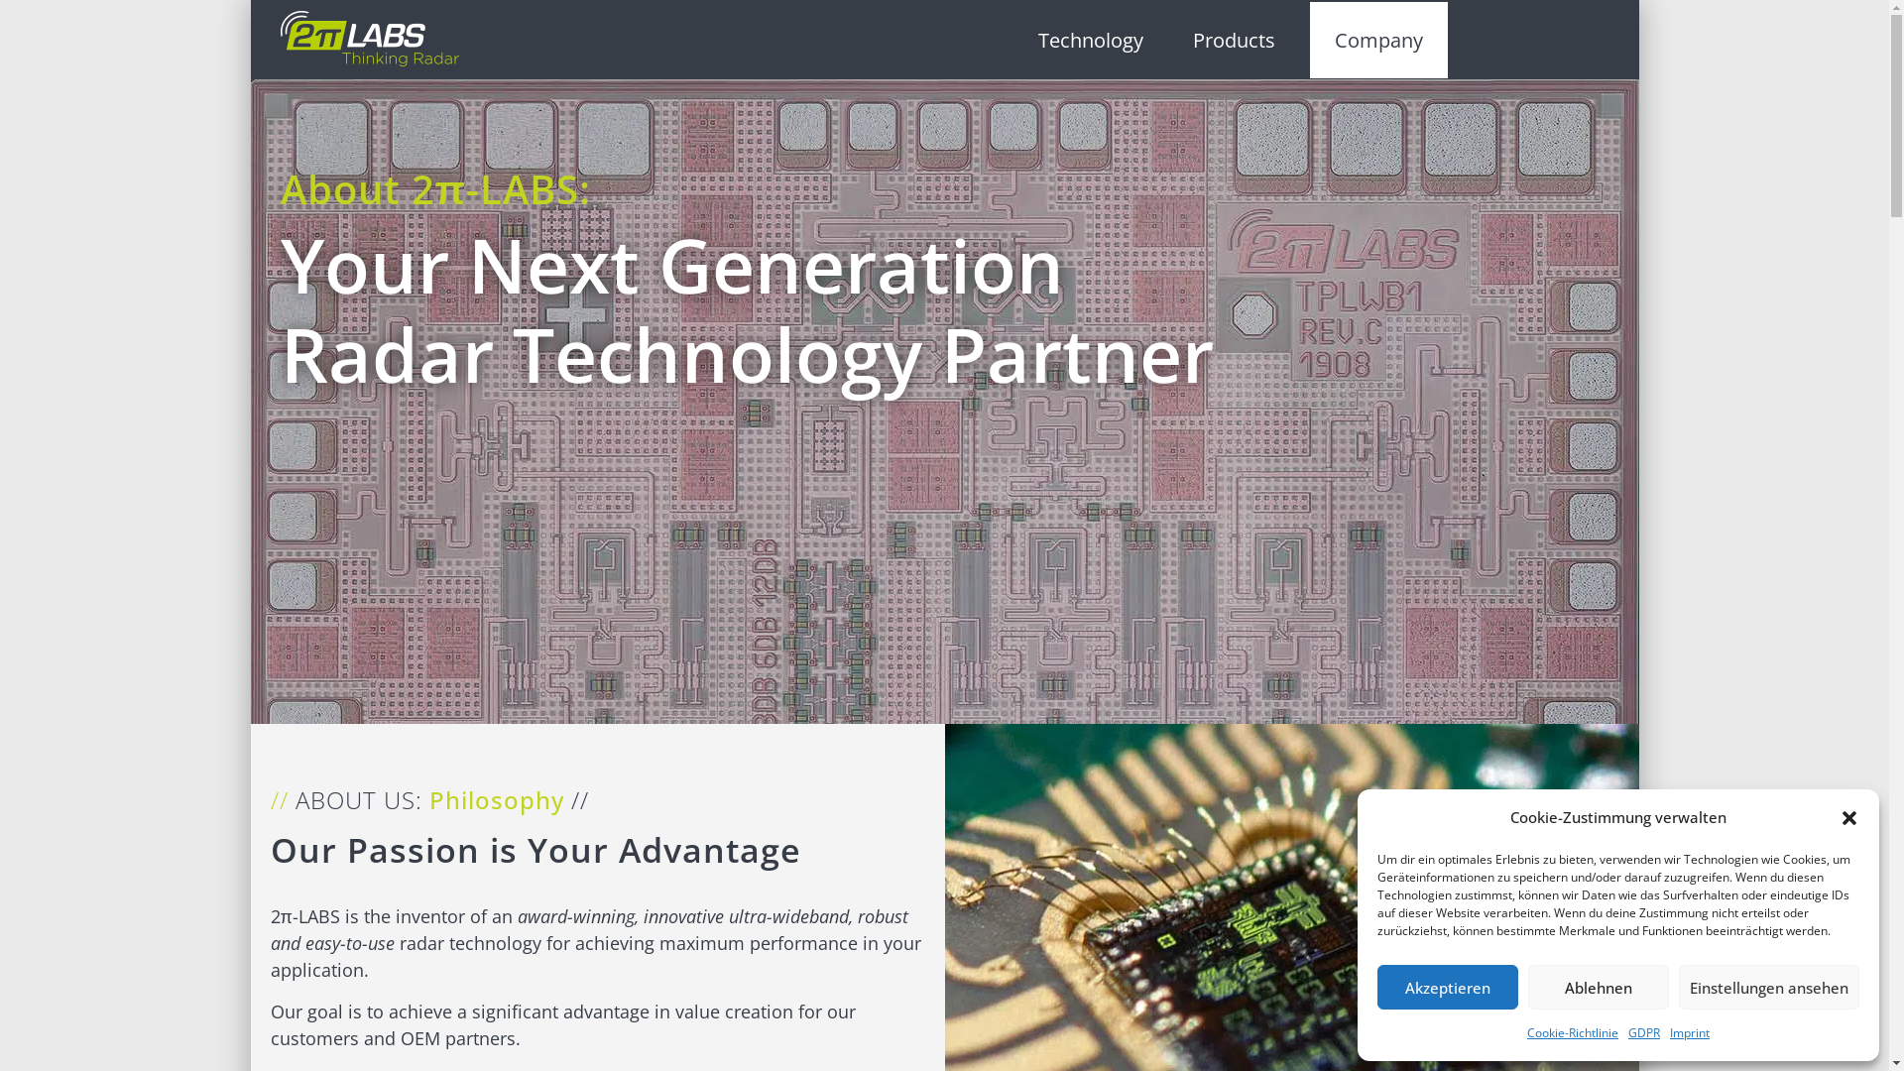  Describe the element at coordinates (1769, 987) in the screenshot. I see `Einstellungen ansehen` at that location.